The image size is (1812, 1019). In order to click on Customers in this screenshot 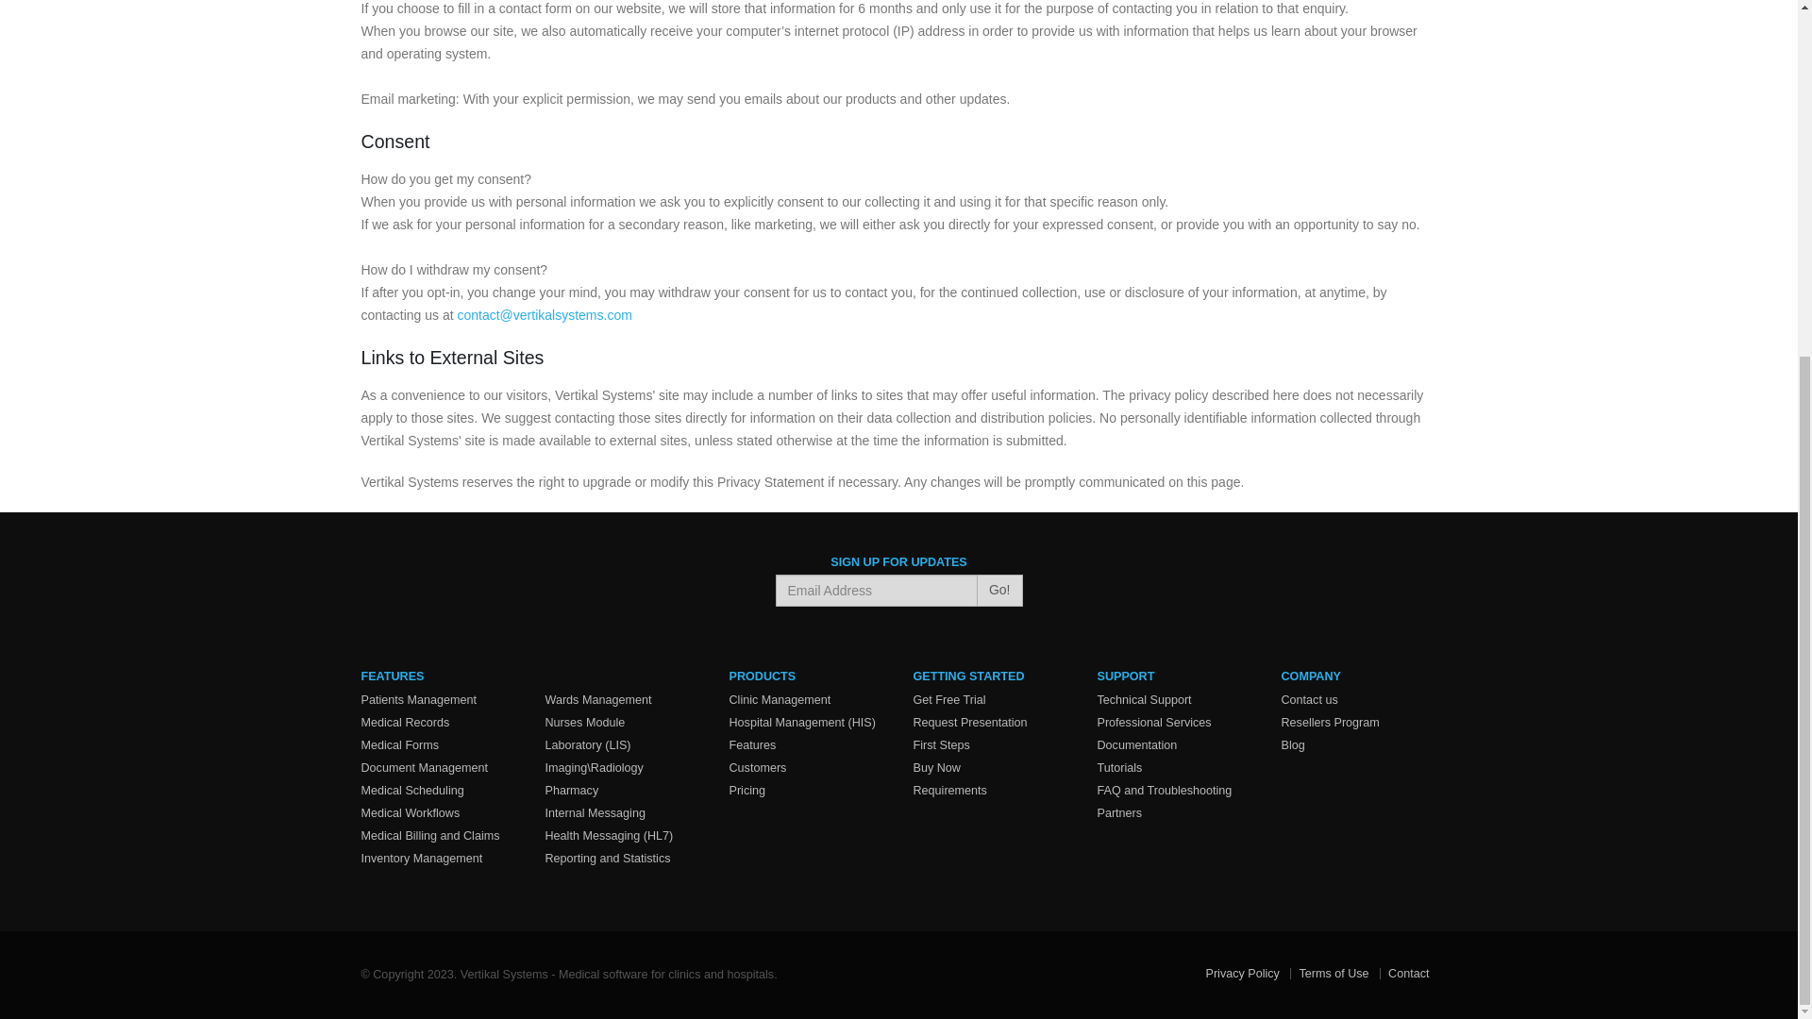, I will do `click(757, 767)`.